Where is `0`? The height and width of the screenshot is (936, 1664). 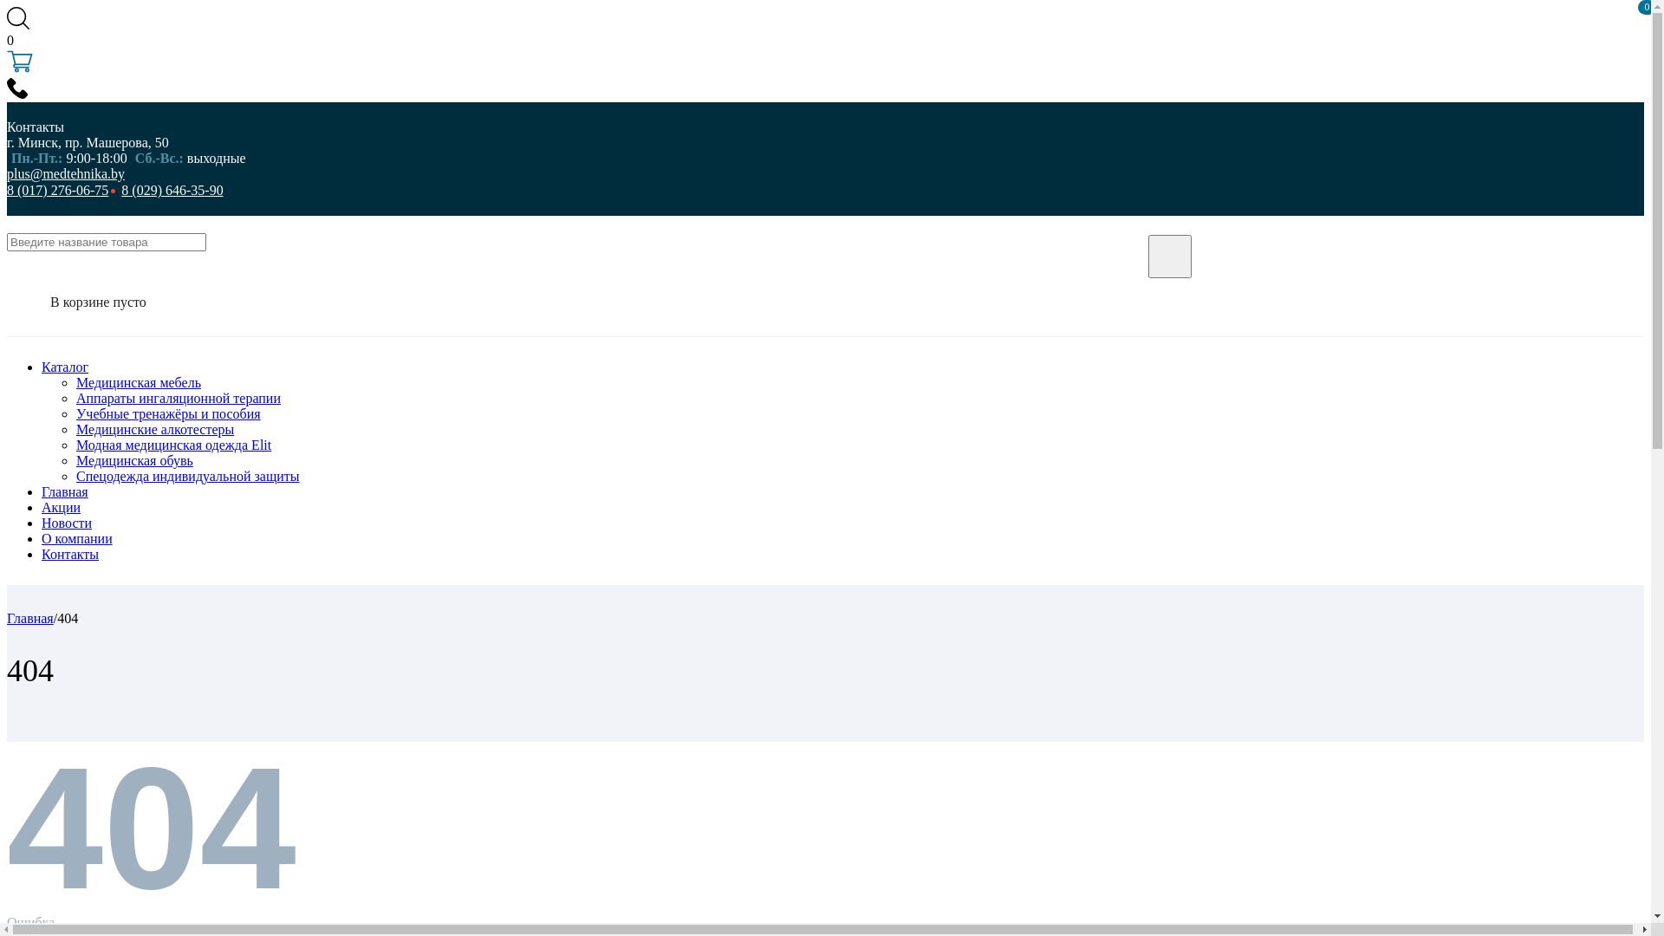 0 is located at coordinates (825, 55).